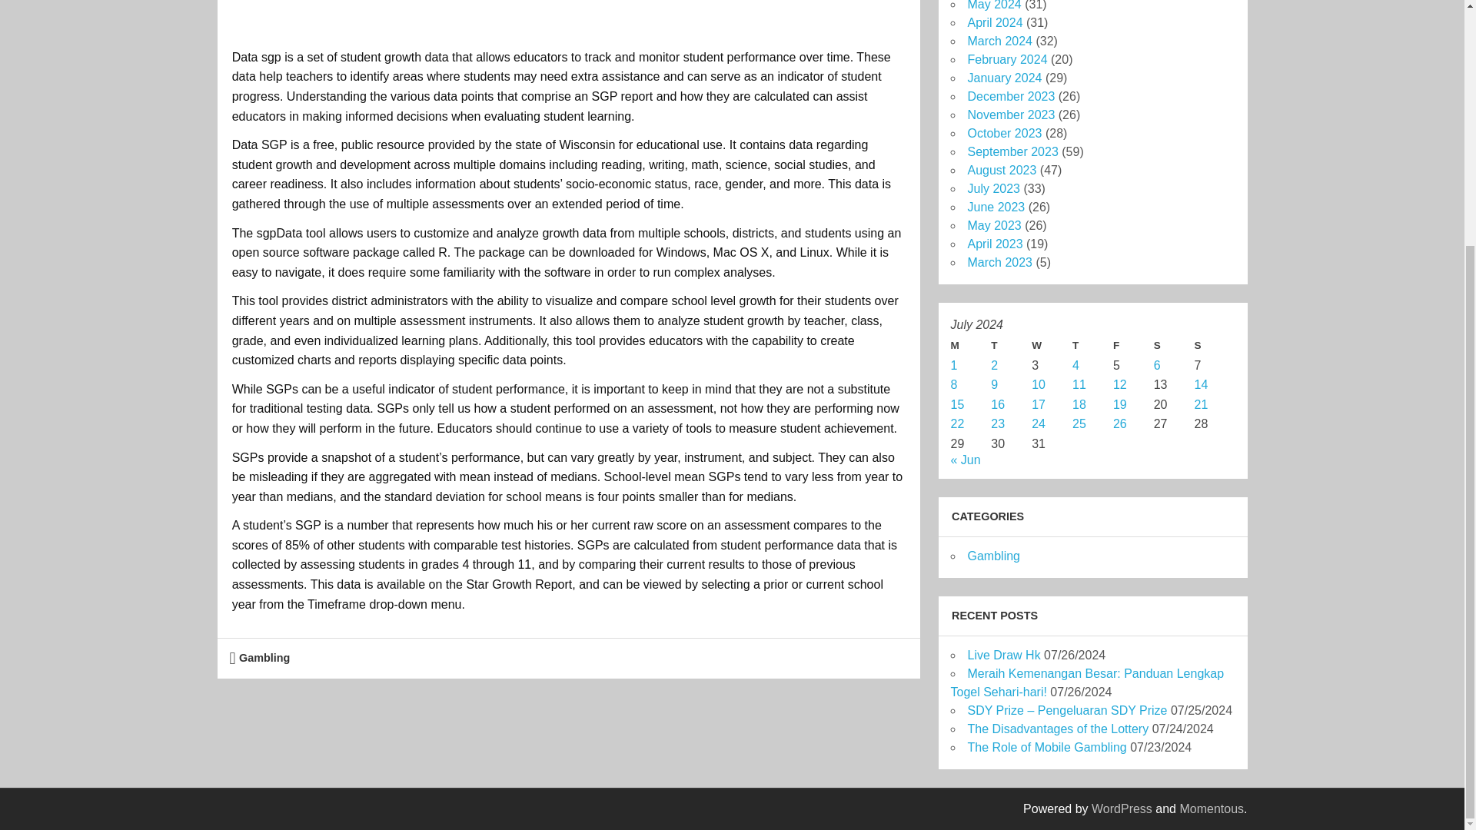 This screenshot has height=830, width=1476. Describe the element at coordinates (1092, 346) in the screenshot. I see `Thursday` at that location.